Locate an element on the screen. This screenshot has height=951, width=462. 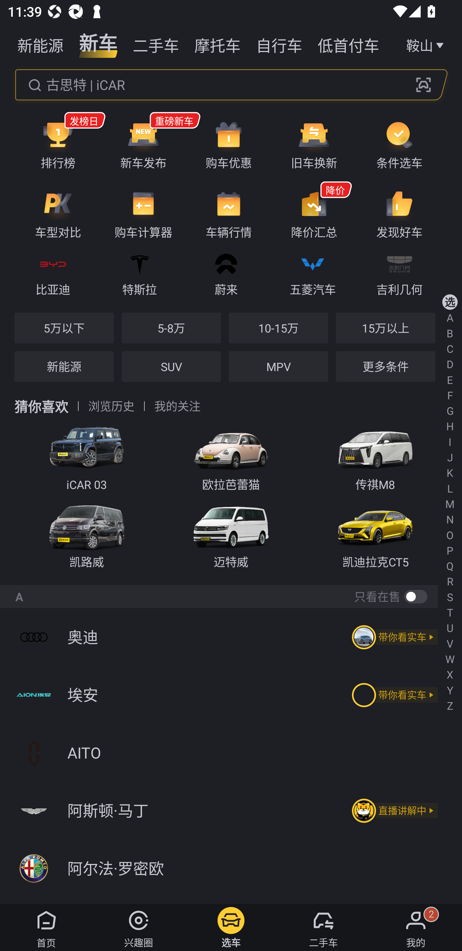
选车 is located at coordinates (231, 927).